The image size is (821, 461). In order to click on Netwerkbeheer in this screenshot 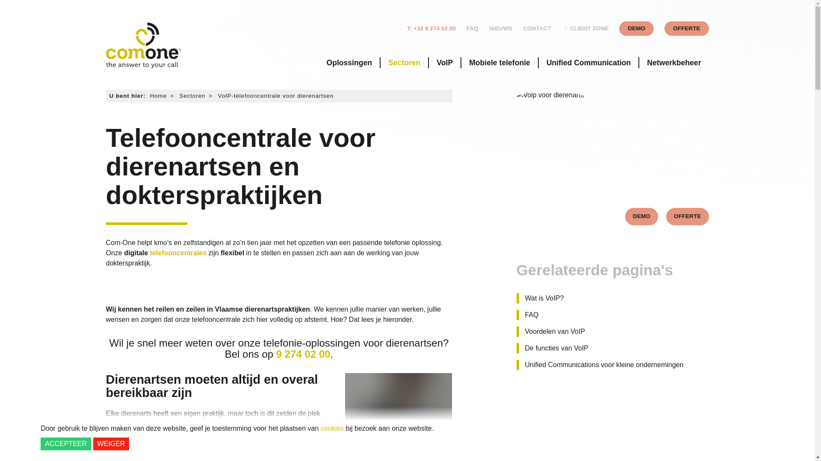, I will do `click(674, 63)`.